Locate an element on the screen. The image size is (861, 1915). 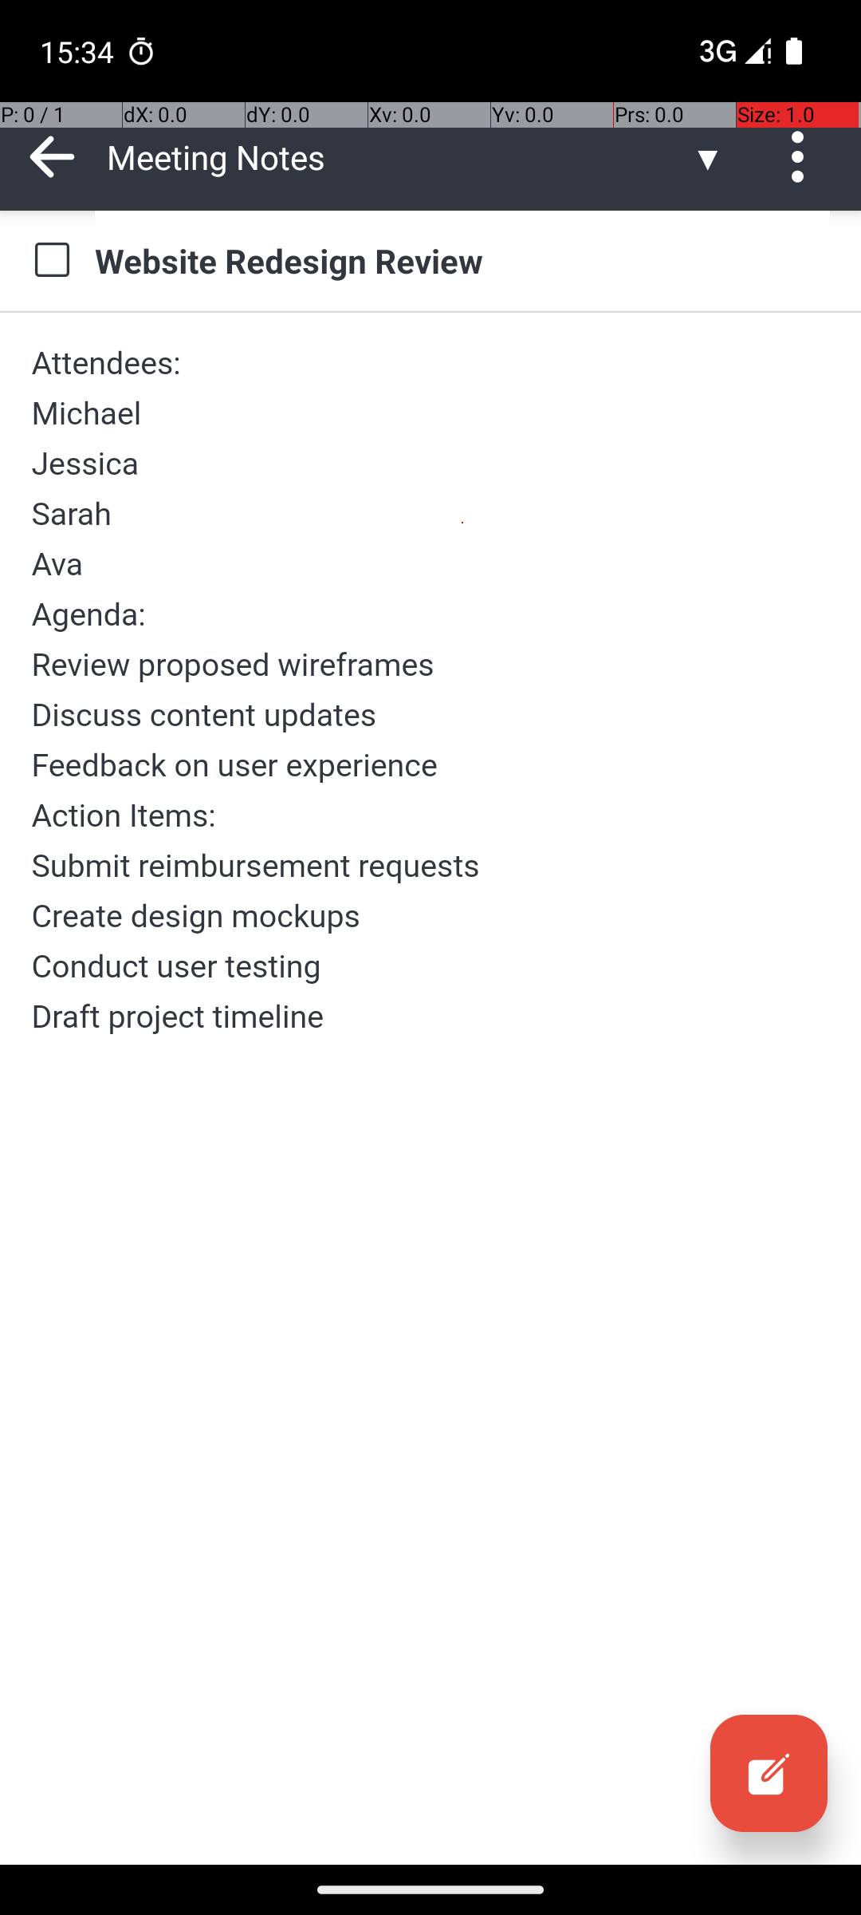
Attendees:
Michael
Jessica
Sarah
Ava
Agenda:
Review proposed wireframes
Discuss content updates
Feedback on user experience
Action Items:
Submit reimbursement requests
Create design mockups
Conduct user testing
Draft project timeline is located at coordinates (431, 689).